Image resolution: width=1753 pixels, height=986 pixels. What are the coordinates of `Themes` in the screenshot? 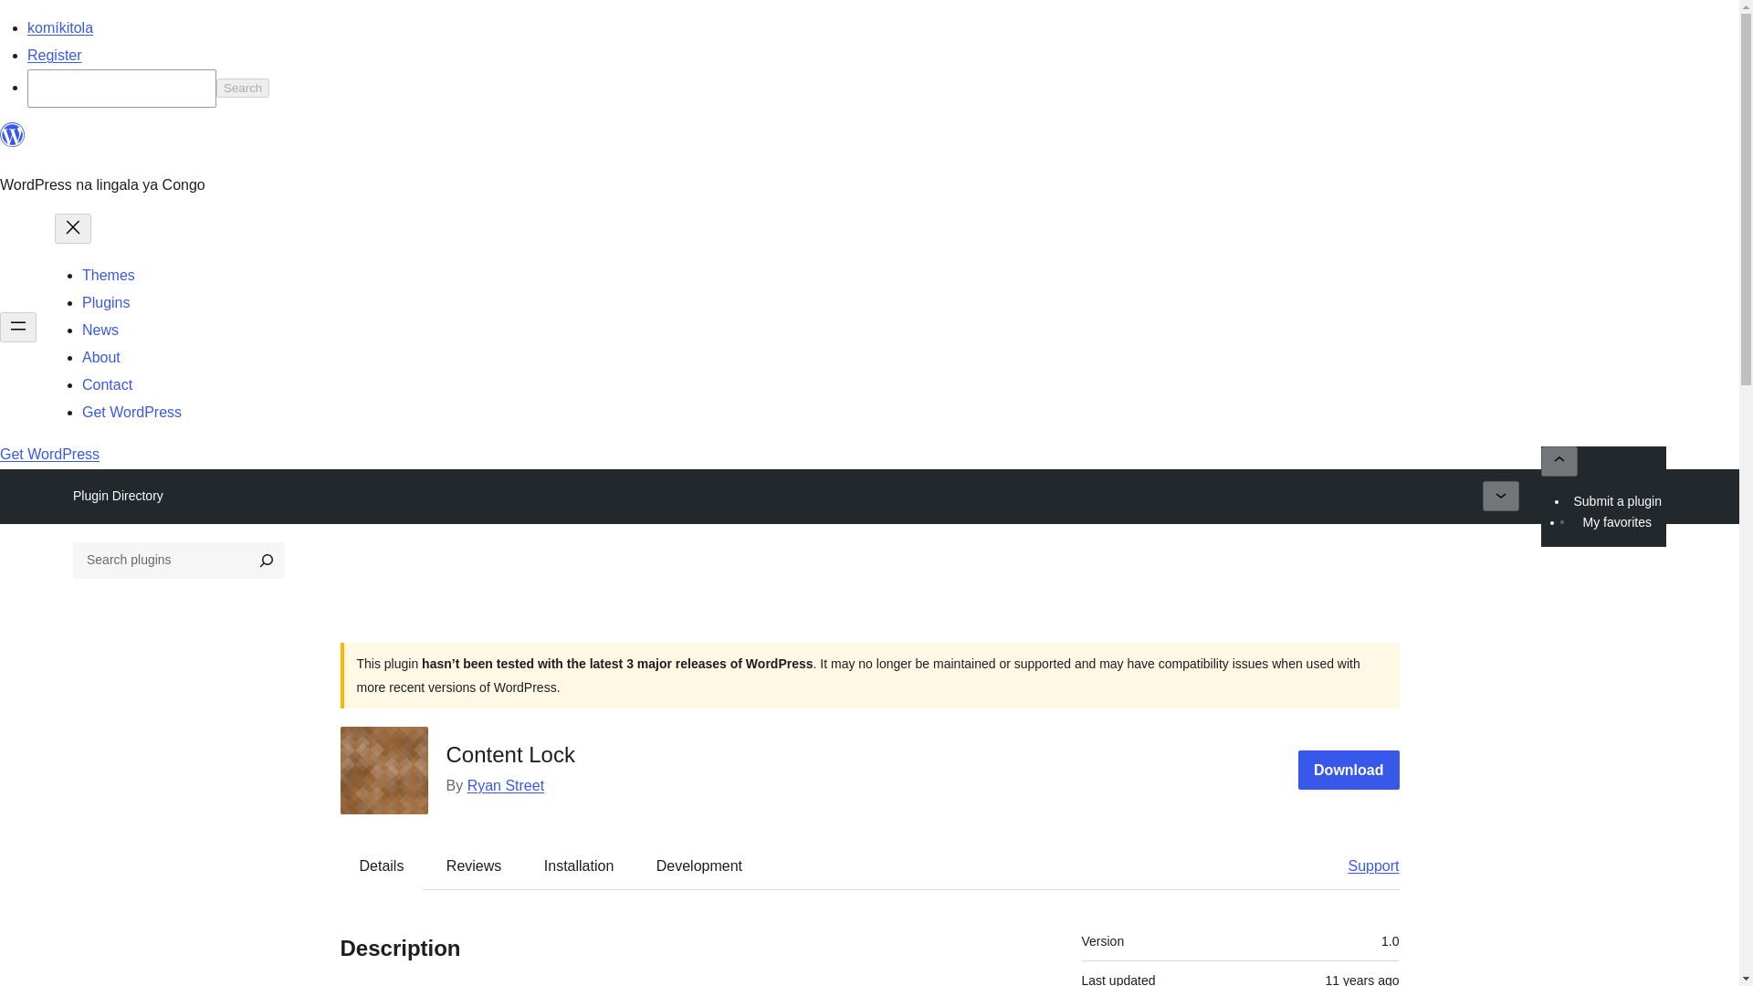 It's located at (108, 274).